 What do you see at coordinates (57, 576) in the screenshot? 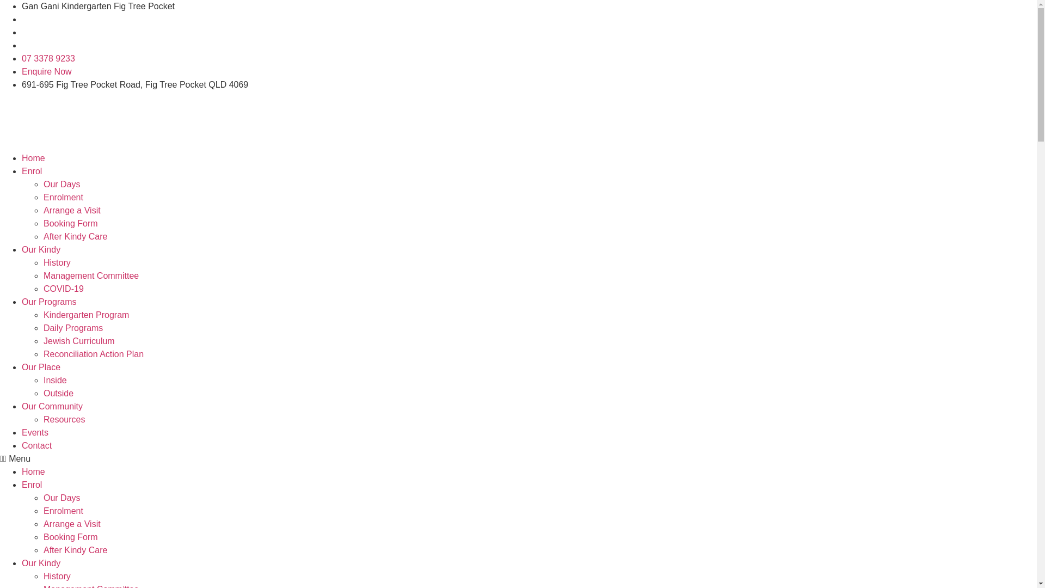
I see `History` at bounding box center [57, 576].